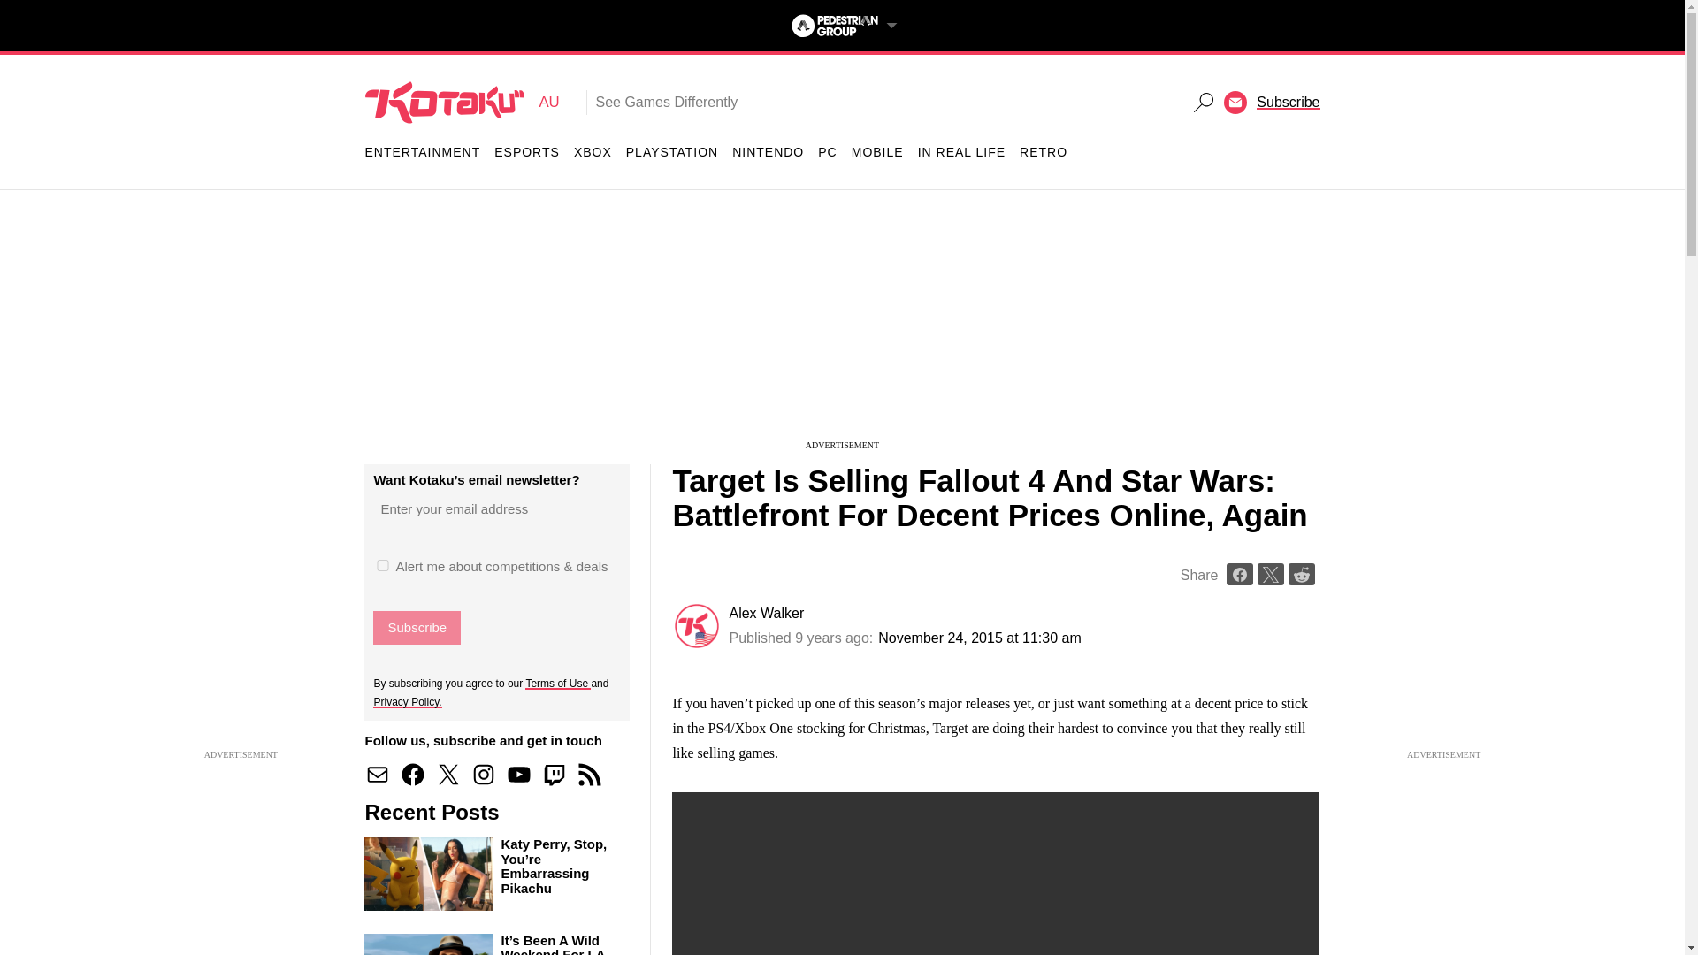  What do you see at coordinates (412, 775) in the screenshot?
I see `MOBILE` at bounding box center [412, 775].